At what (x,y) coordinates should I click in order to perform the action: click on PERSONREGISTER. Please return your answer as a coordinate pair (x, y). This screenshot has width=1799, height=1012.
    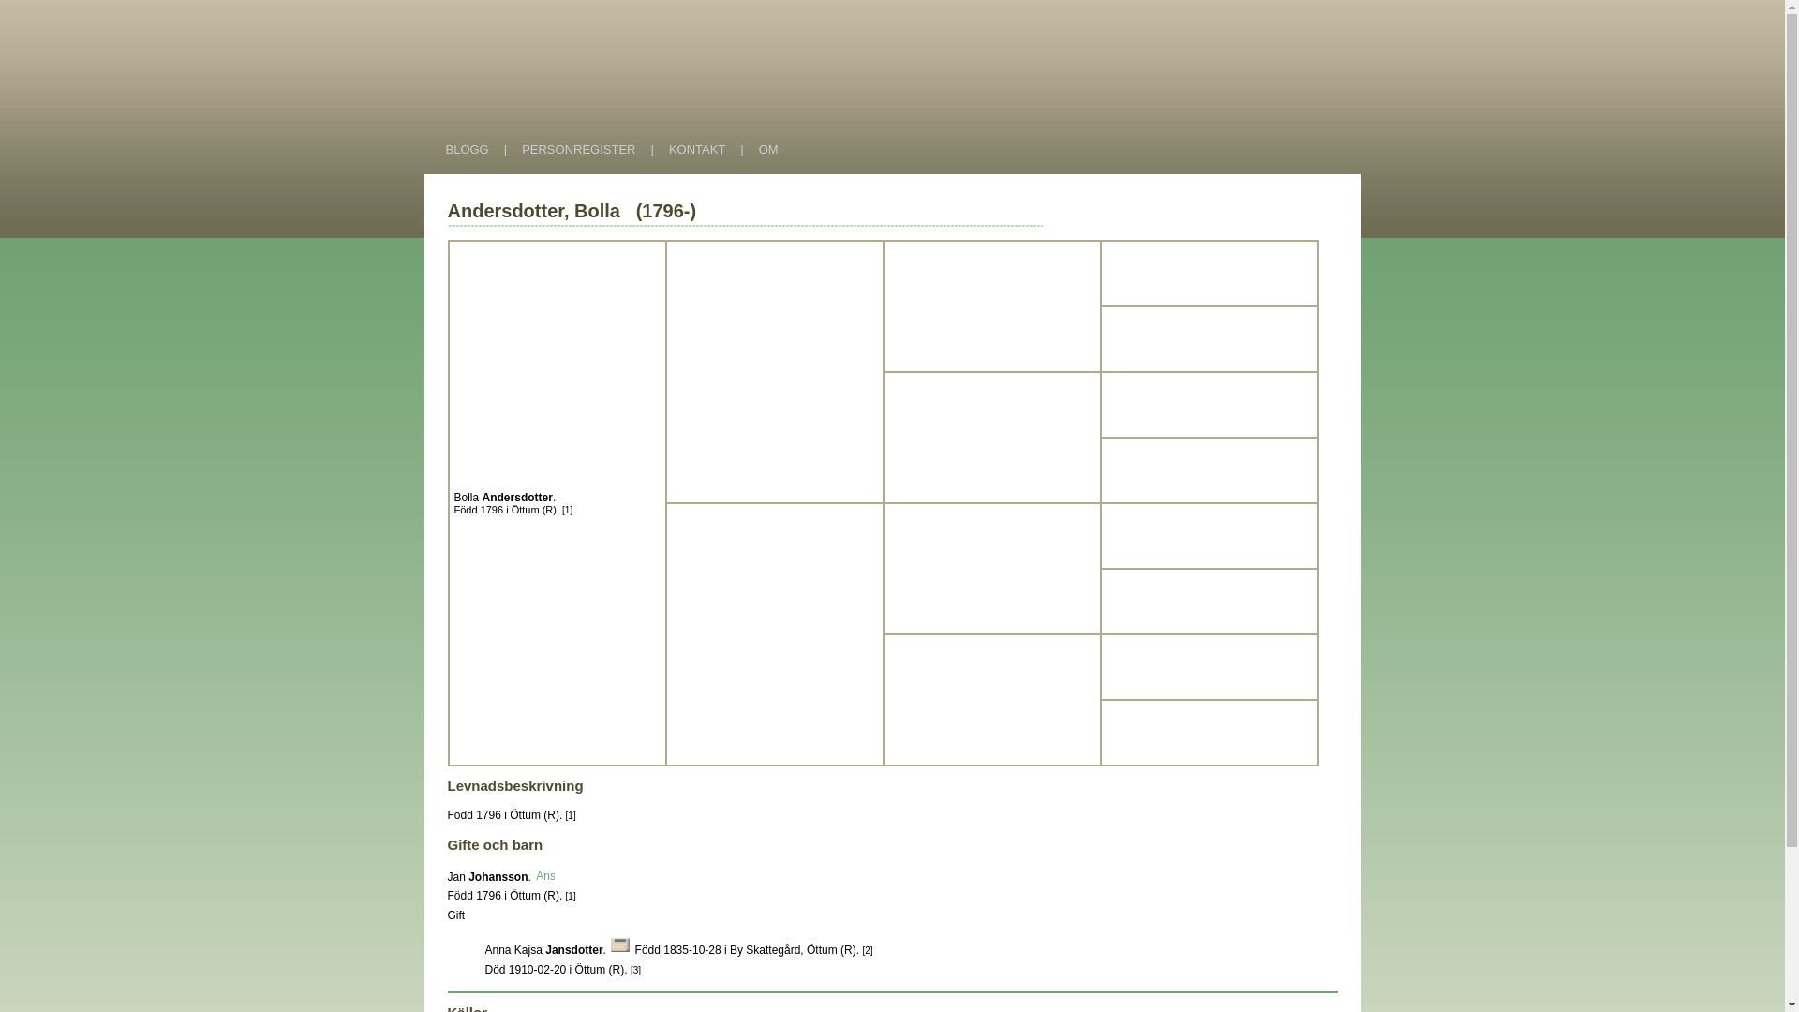
    Looking at the image, I should click on (579, 150).